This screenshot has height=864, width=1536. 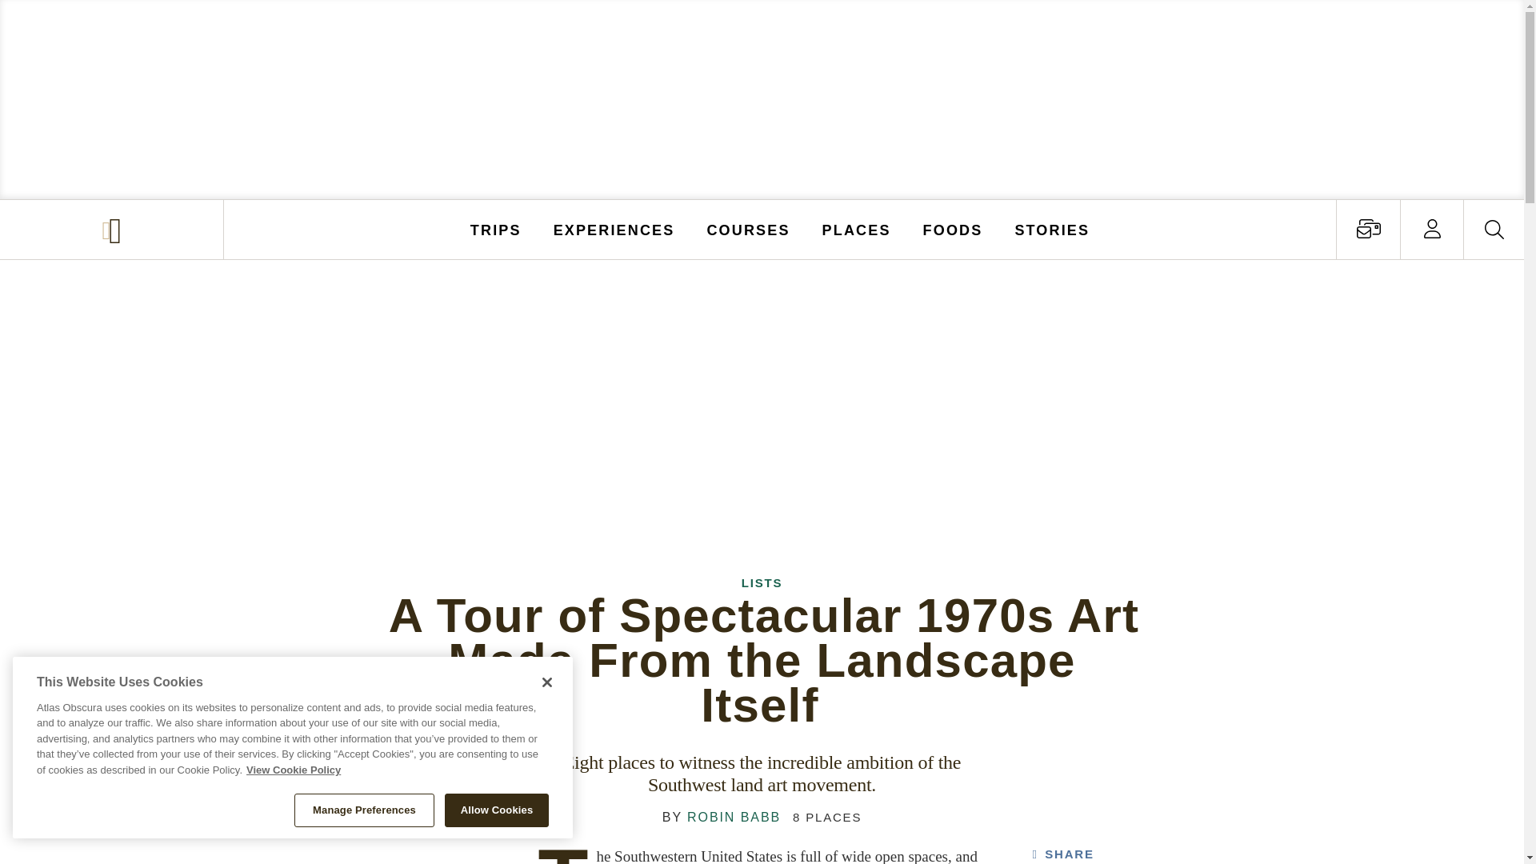 I want to click on TRIPS, so click(x=496, y=229).